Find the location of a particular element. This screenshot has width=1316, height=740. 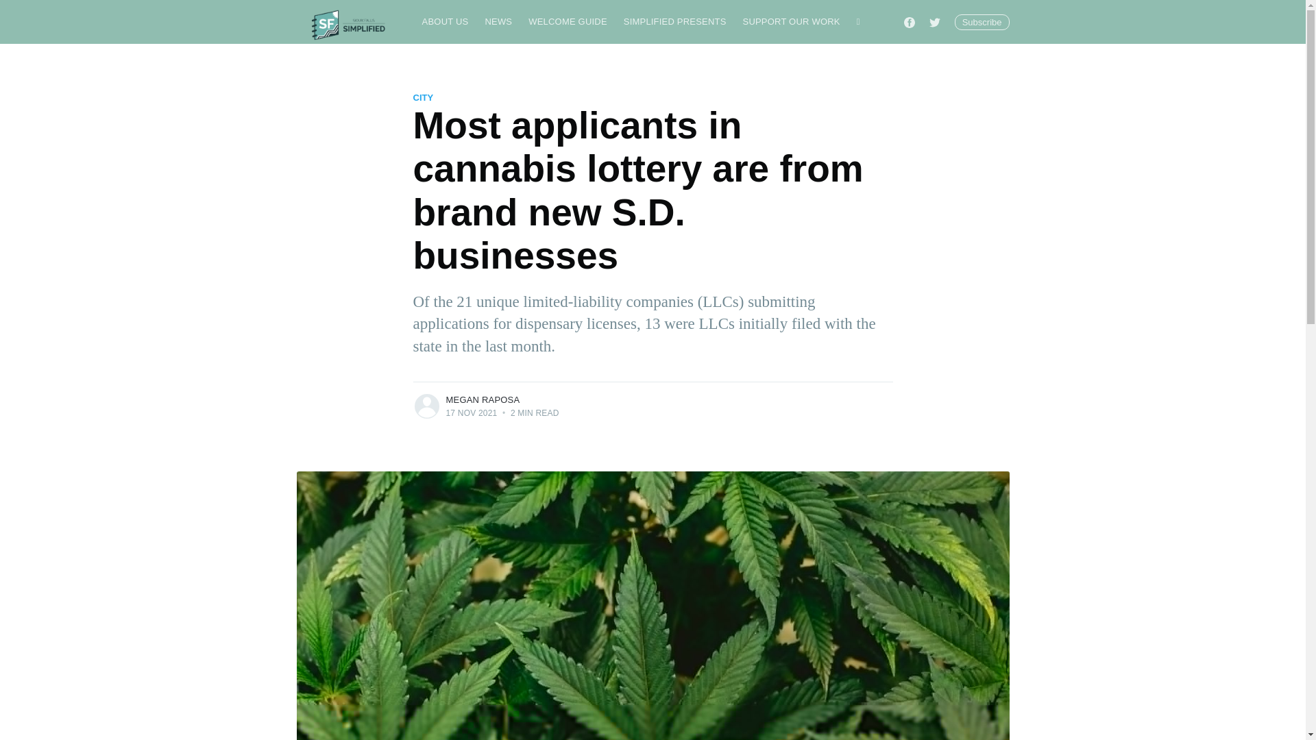

CITY is located at coordinates (422, 97).